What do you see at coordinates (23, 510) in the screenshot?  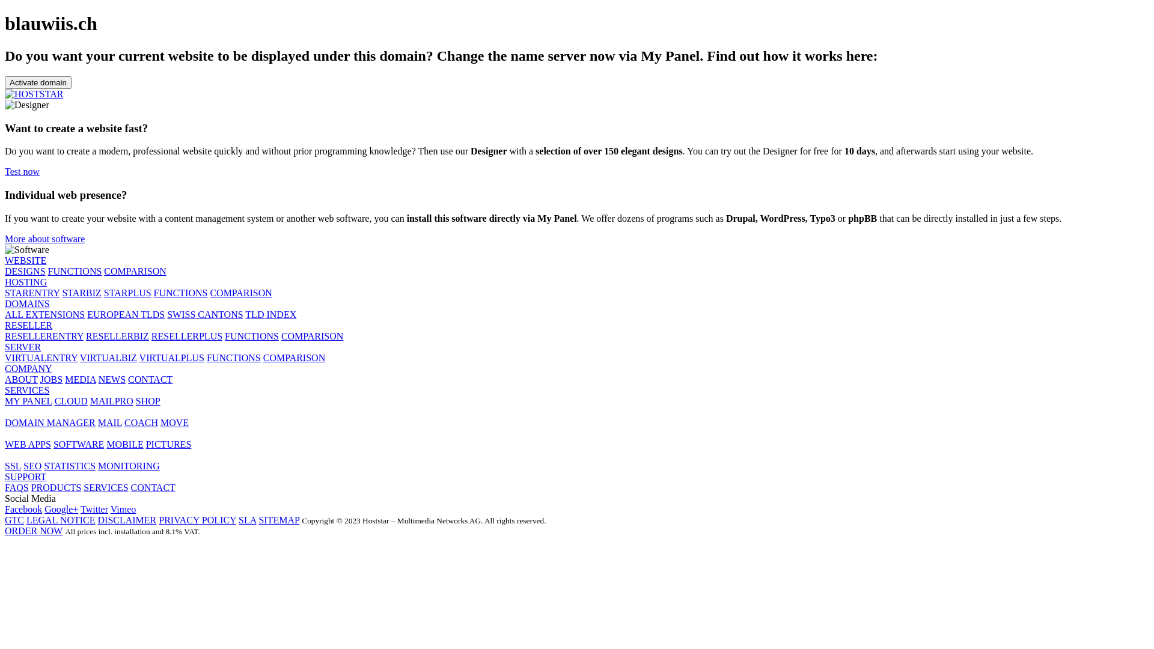 I see `Facebook` at bounding box center [23, 510].